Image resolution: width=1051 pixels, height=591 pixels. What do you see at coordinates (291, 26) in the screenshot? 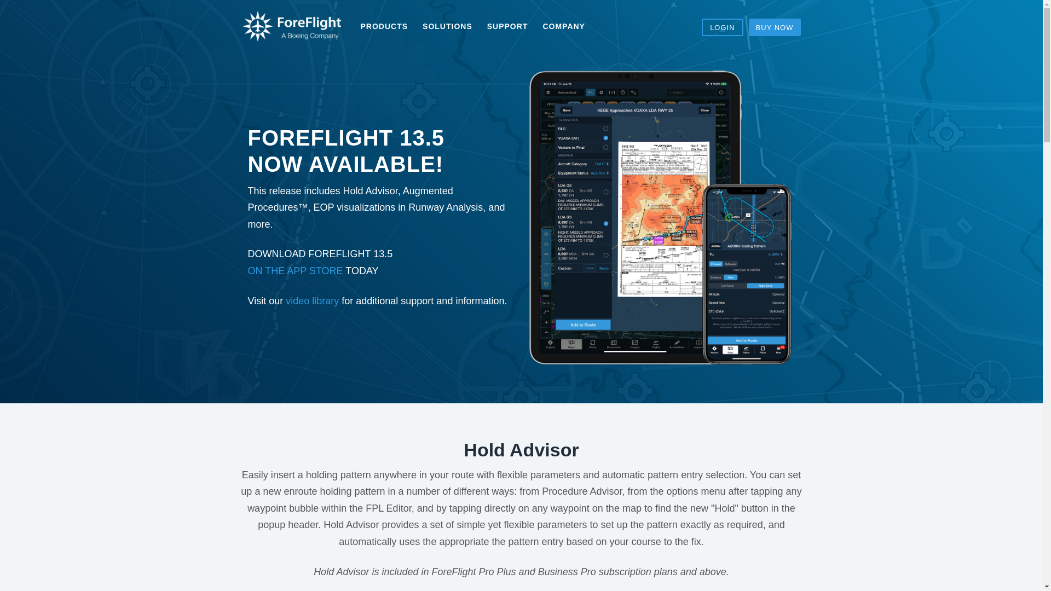
I see `ForeFlight` at bounding box center [291, 26].